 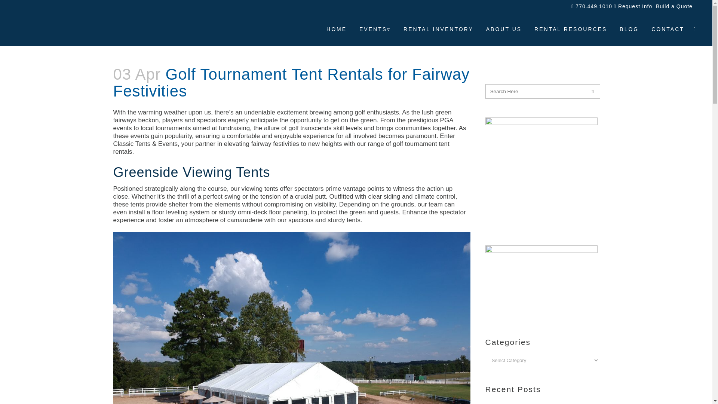 What do you see at coordinates (592, 6) in the screenshot?
I see `770.449.1010` at bounding box center [592, 6].